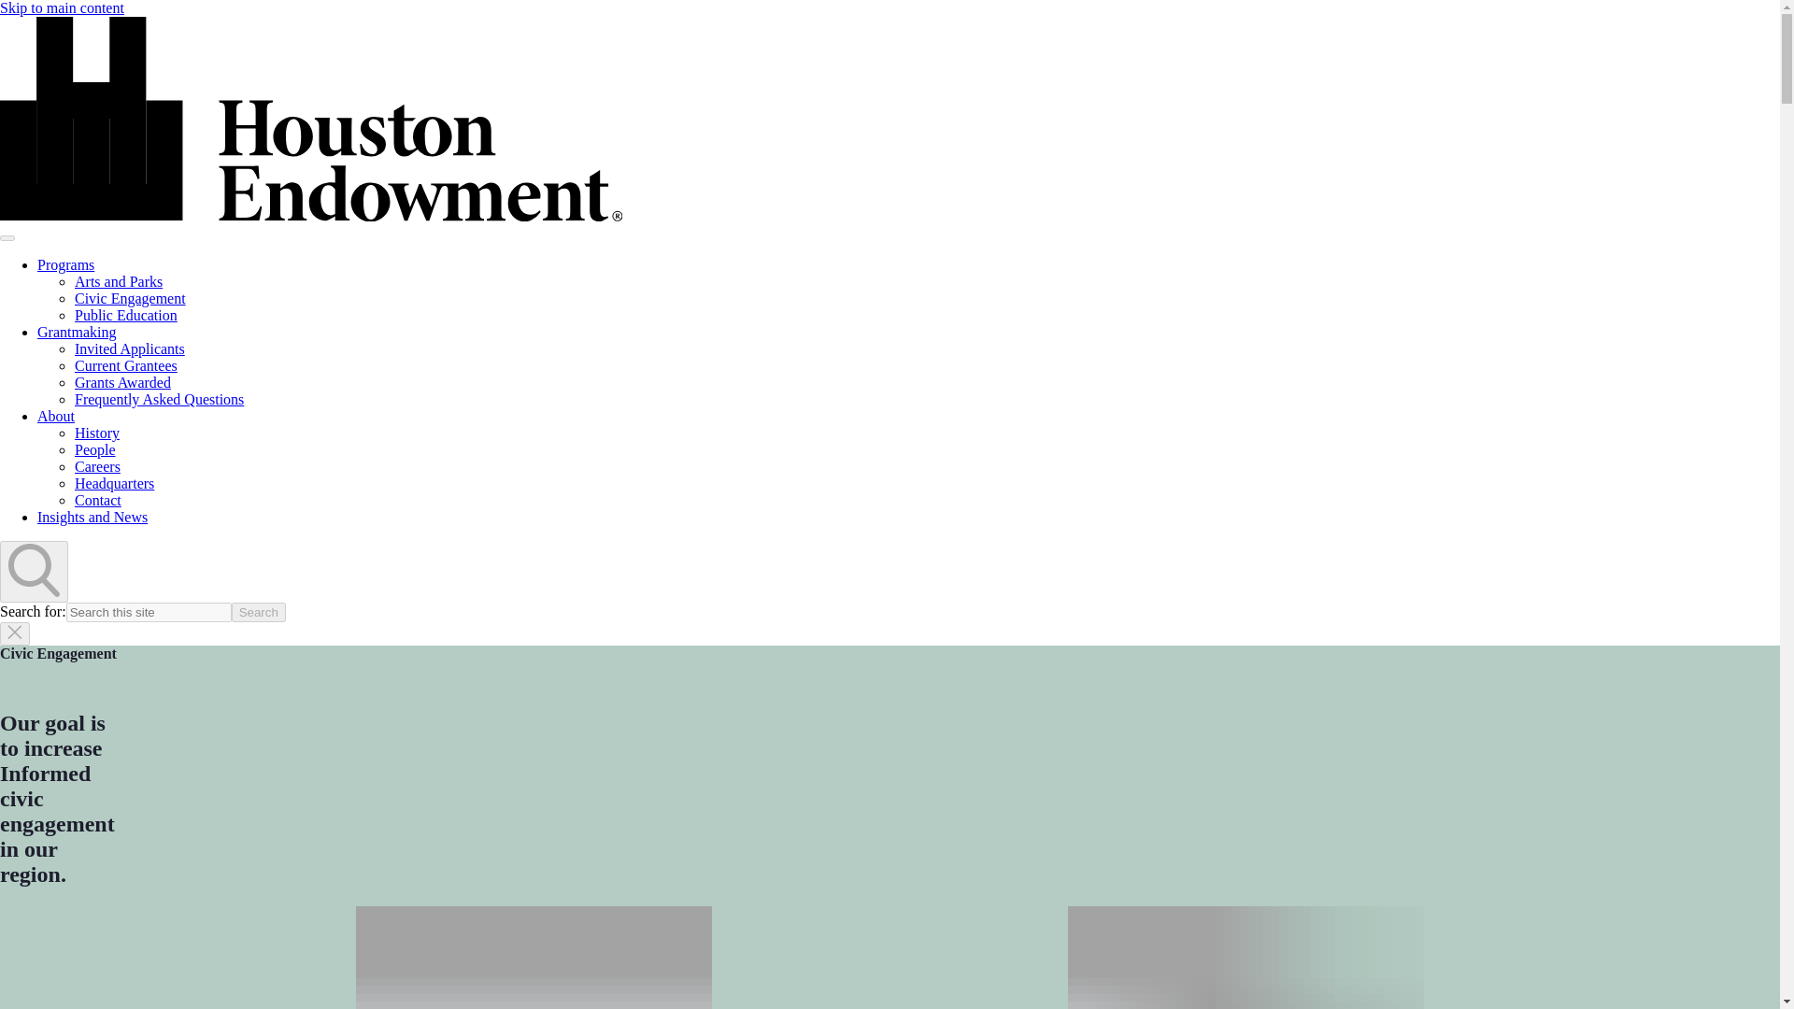 Image resolution: width=1794 pixels, height=1009 pixels. Describe the element at coordinates (129, 349) in the screenshot. I see `Invited Applicants` at that location.